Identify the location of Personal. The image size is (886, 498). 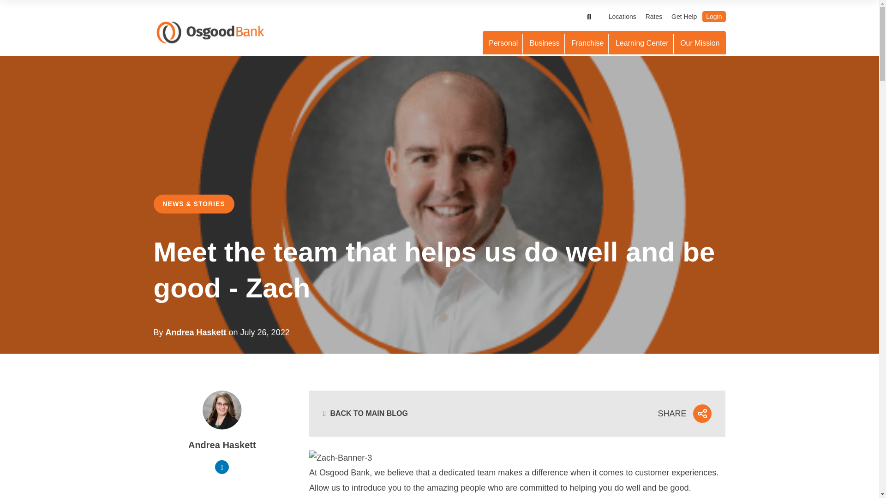
(503, 44).